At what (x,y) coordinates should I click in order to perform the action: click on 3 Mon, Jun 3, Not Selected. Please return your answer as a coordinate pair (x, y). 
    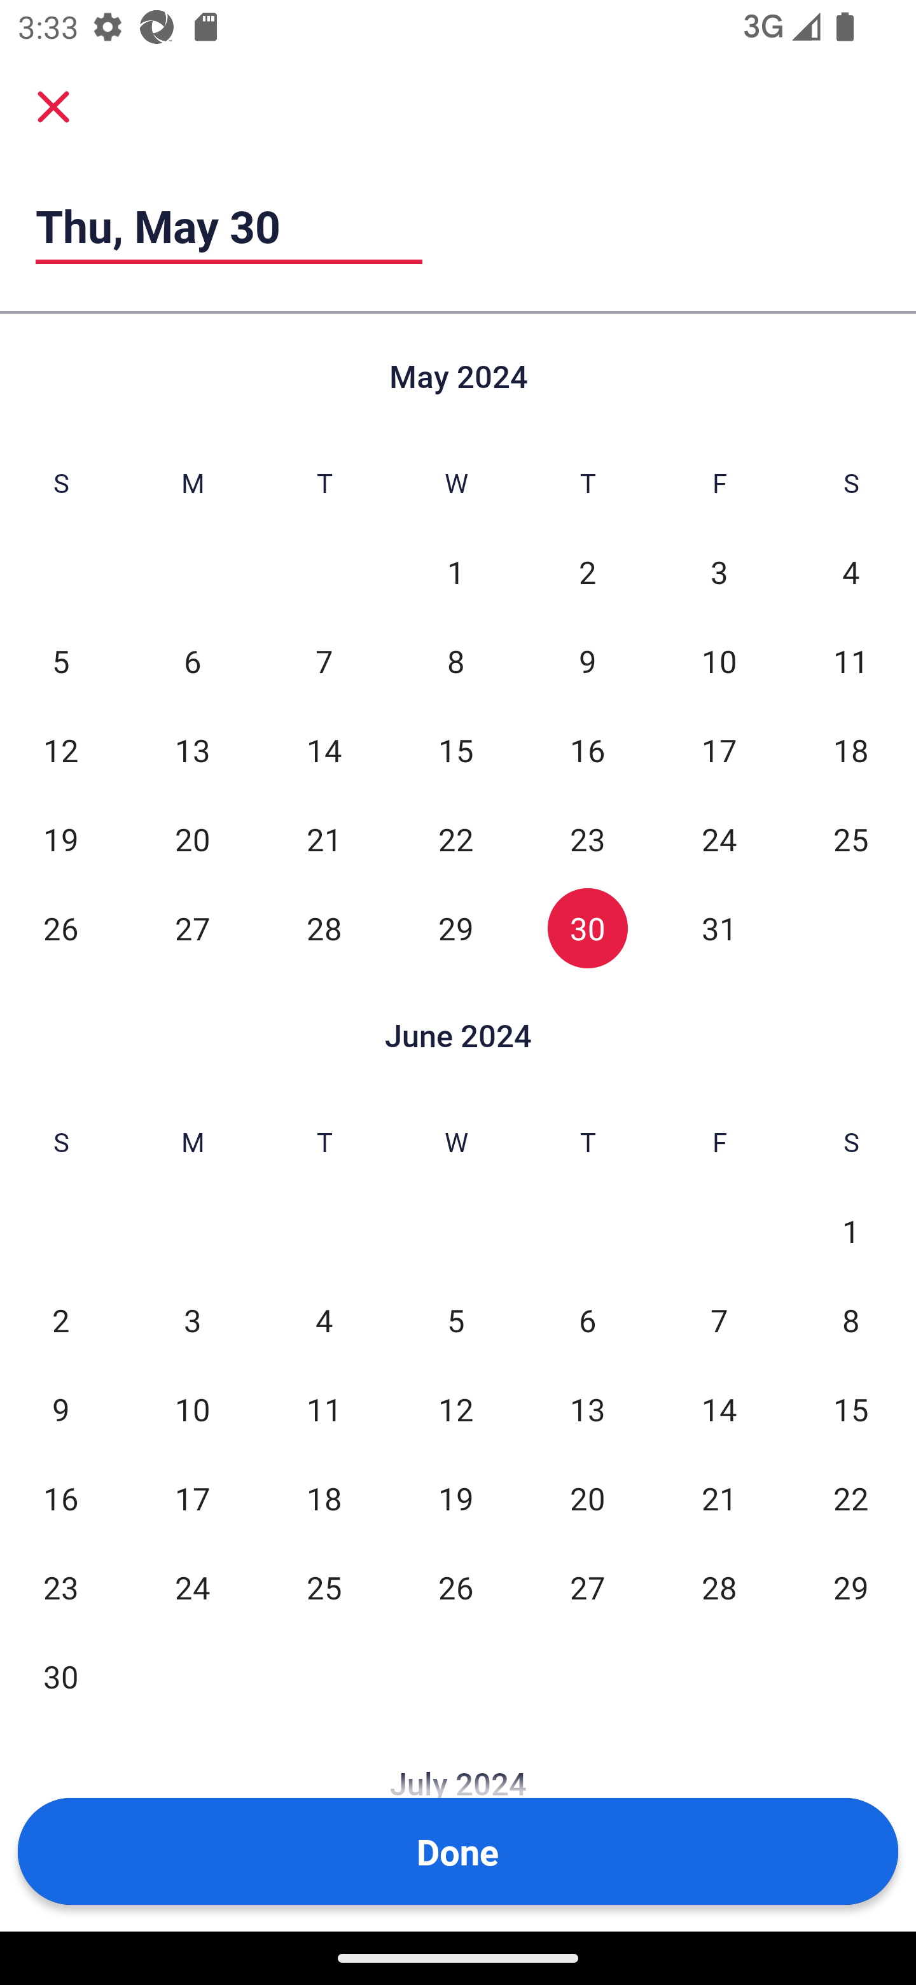
    Looking at the image, I should click on (192, 1321).